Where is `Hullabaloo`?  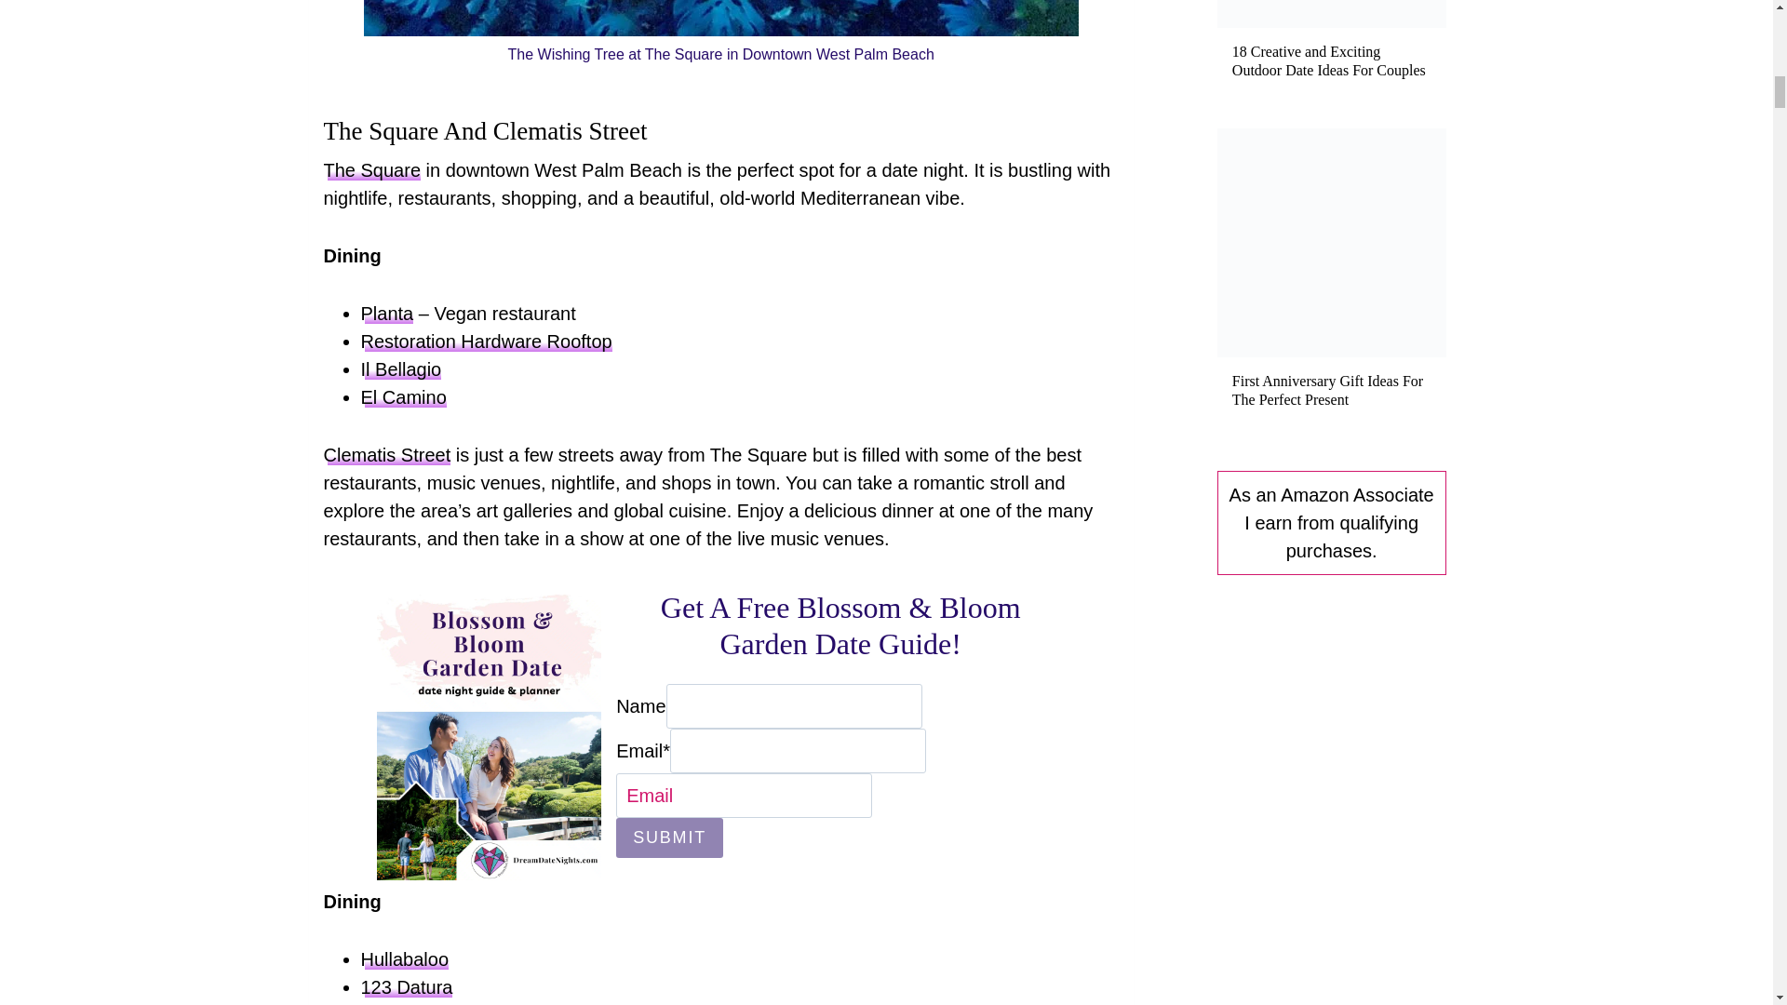 Hullabaloo is located at coordinates (405, 958).